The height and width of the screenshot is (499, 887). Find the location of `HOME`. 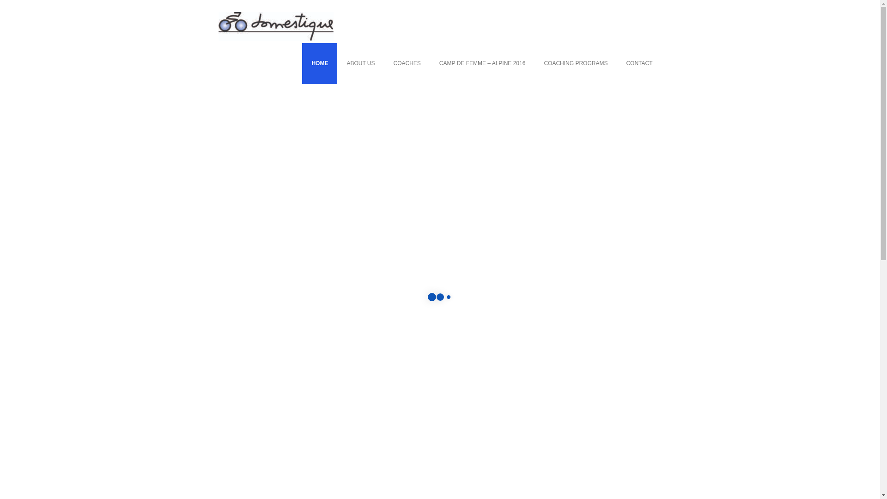

HOME is located at coordinates (320, 64).